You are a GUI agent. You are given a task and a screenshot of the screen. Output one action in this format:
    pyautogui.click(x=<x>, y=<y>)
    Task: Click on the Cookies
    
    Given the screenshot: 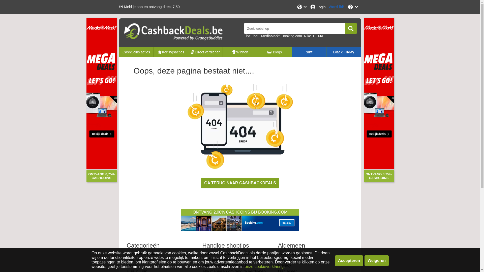 What is the action you would take?
    pyautogui.click(x=285, y=259)
    